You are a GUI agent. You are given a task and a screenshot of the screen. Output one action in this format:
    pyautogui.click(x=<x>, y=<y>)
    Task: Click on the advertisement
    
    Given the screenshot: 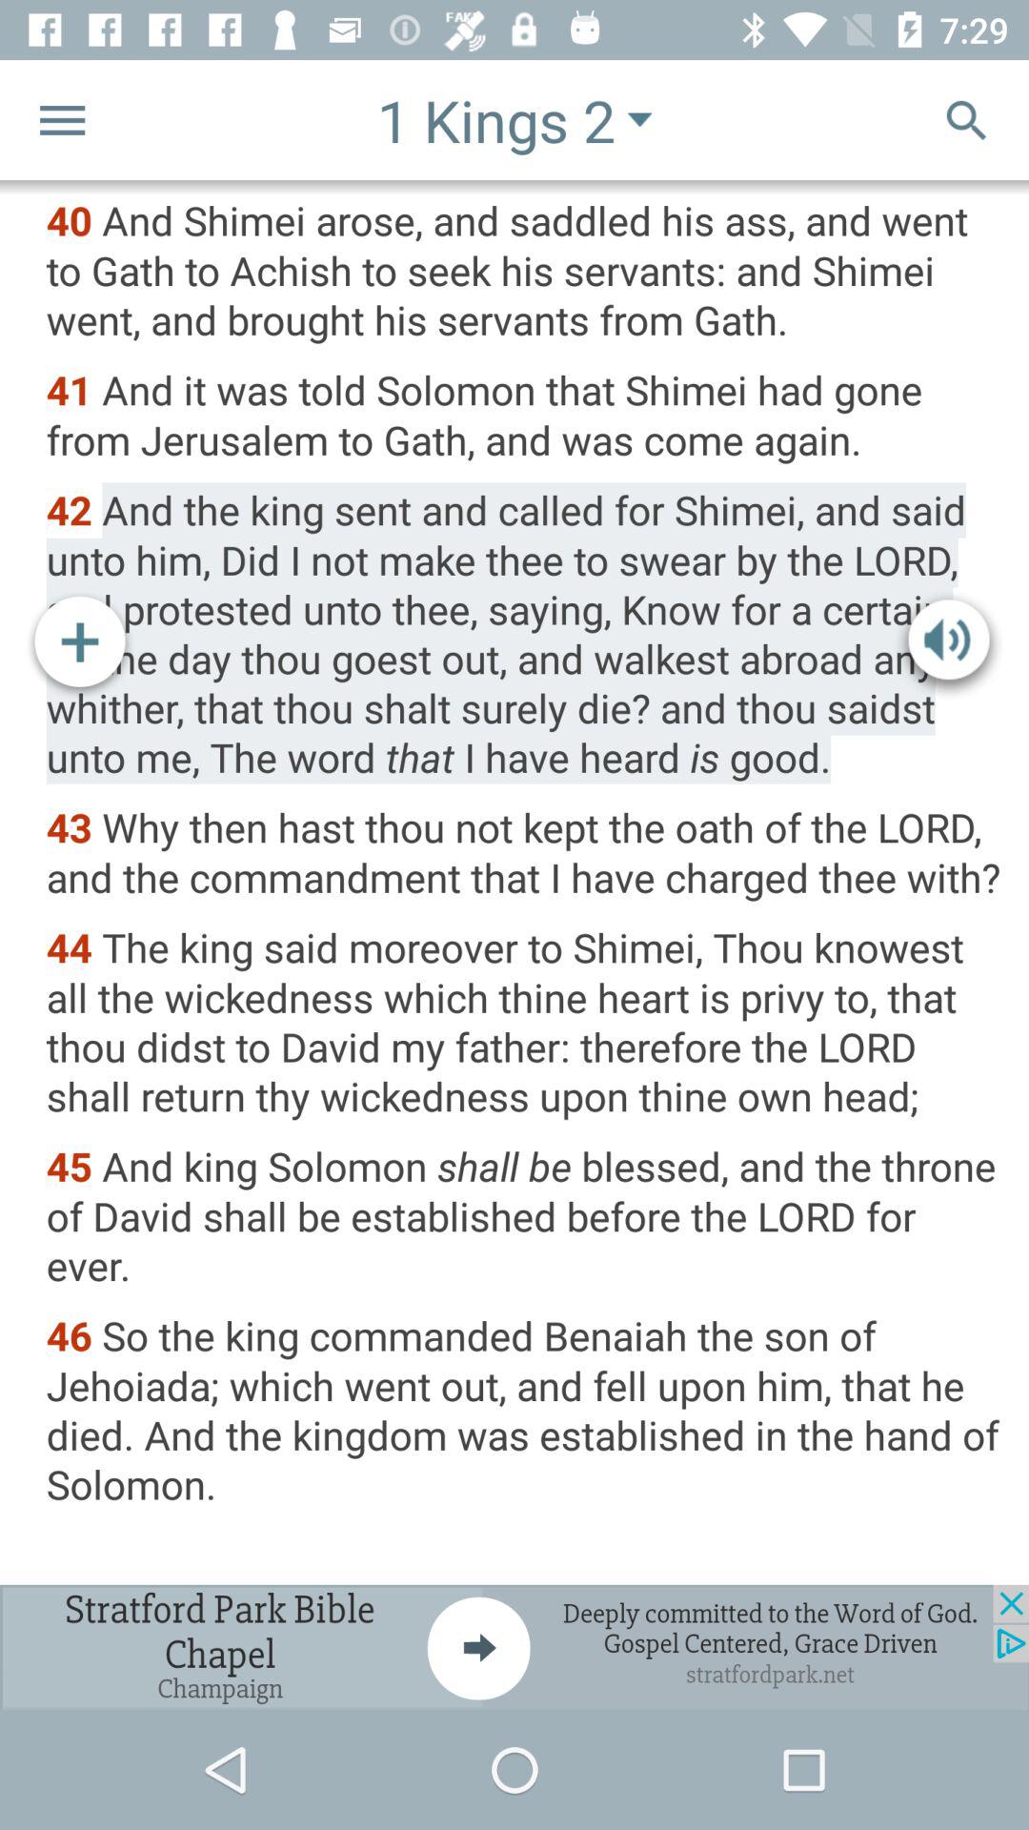 What is the action you would take?
    pyautogui.click(x=514, y=1647)
    